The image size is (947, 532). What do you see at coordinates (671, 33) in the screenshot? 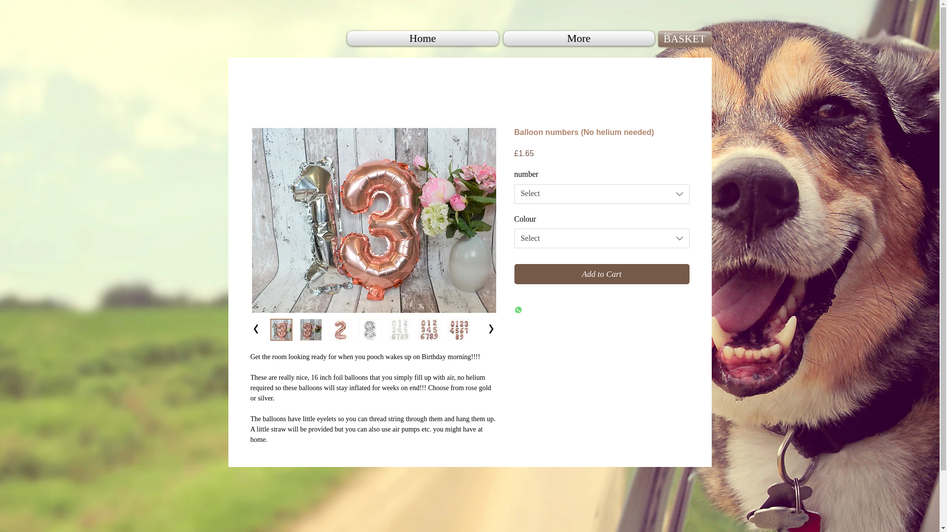
I see `Basket` at bounding box center [671, 33].